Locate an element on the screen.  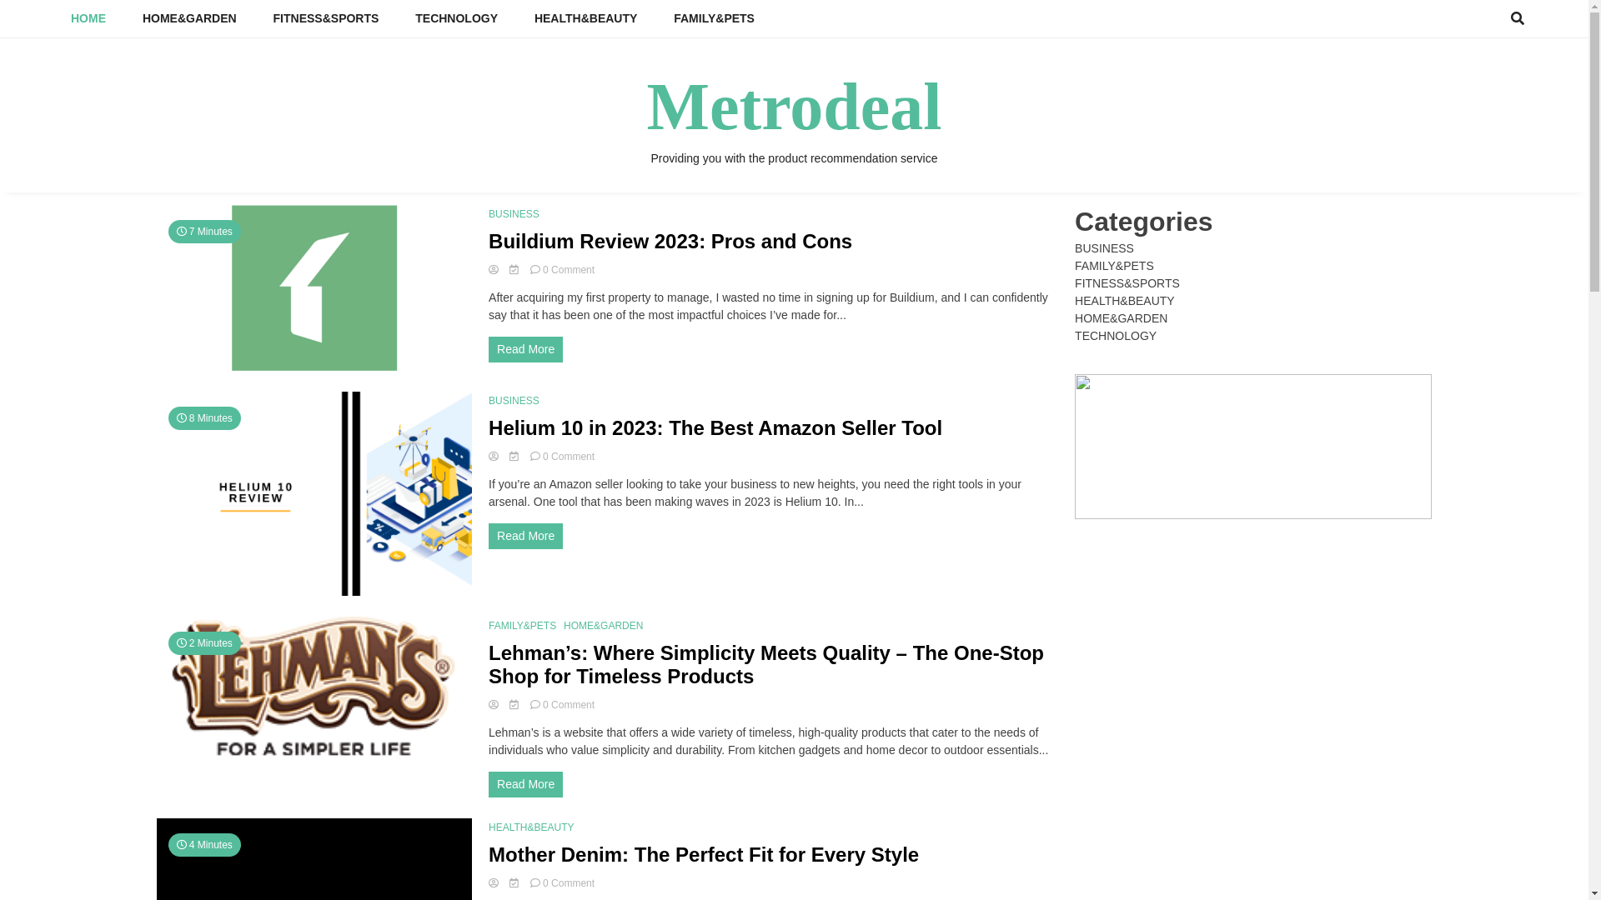
Buildium Review 2023: Pros and Cons is located at coordinates (670, 242).